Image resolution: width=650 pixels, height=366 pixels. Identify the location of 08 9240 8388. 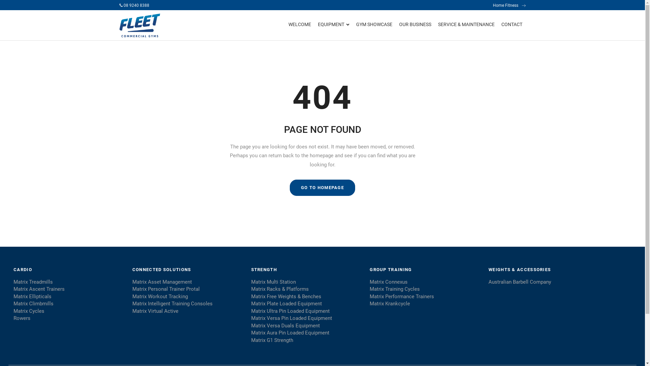
(134, 5).